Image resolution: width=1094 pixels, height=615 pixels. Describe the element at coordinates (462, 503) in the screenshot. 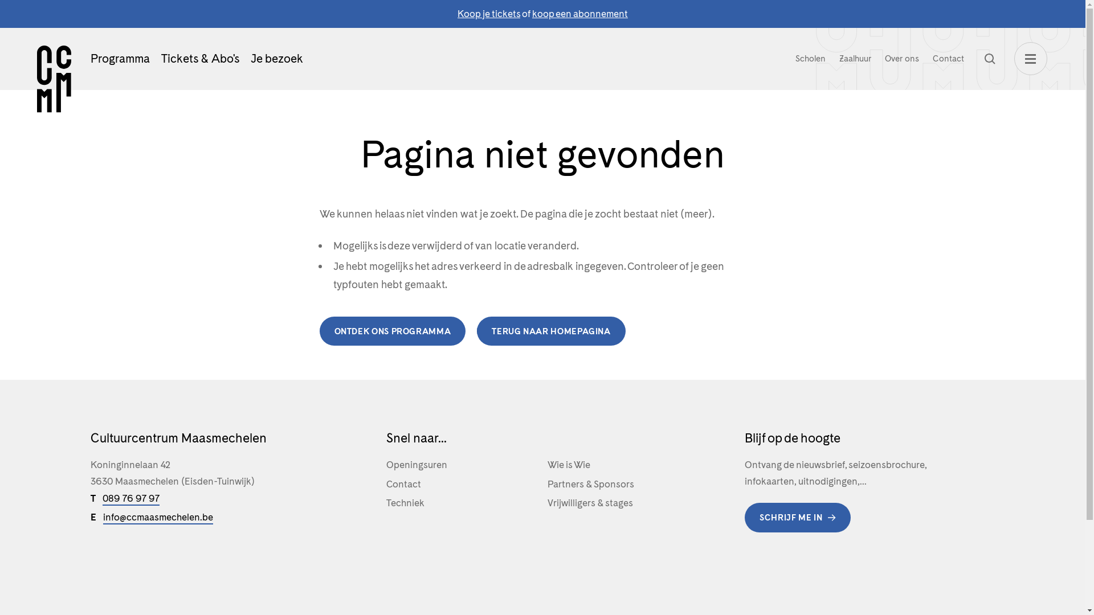

I see `Techniek` at that location.